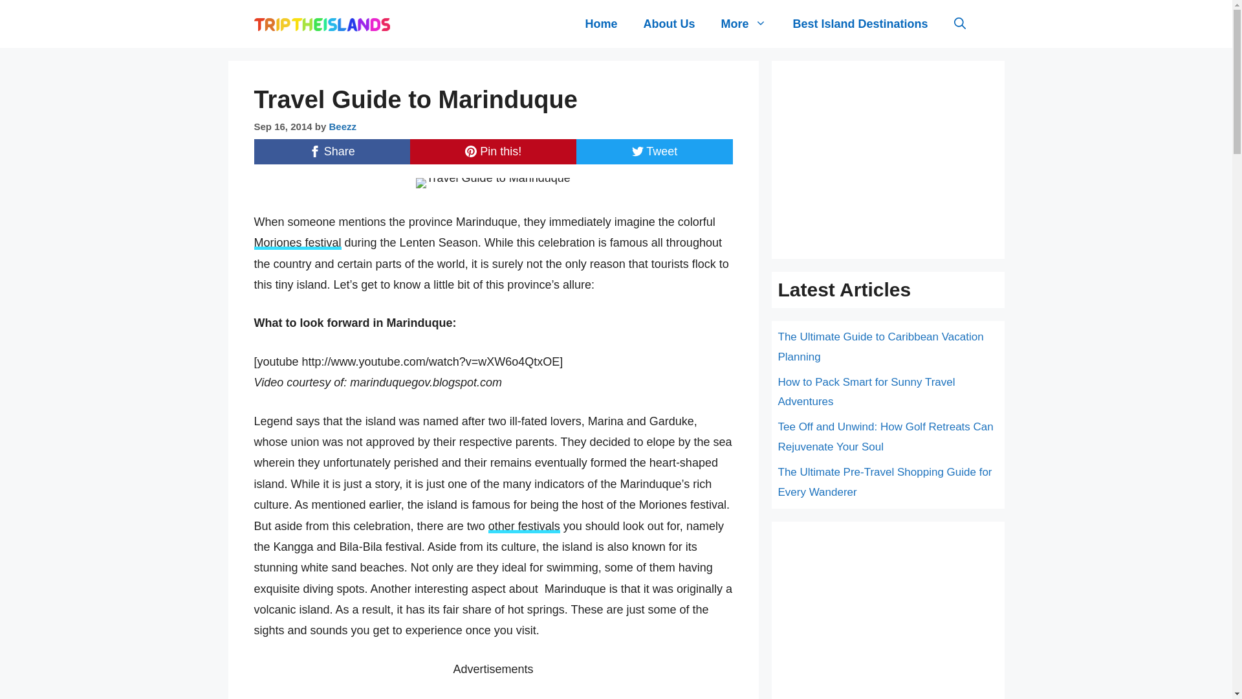 This screenshot has width=1242, height=699. Describe the element at coordinates (524, 527) in the screenshot. I see `Honoring Sto. Nino with the Sinulog Festival` at that location.